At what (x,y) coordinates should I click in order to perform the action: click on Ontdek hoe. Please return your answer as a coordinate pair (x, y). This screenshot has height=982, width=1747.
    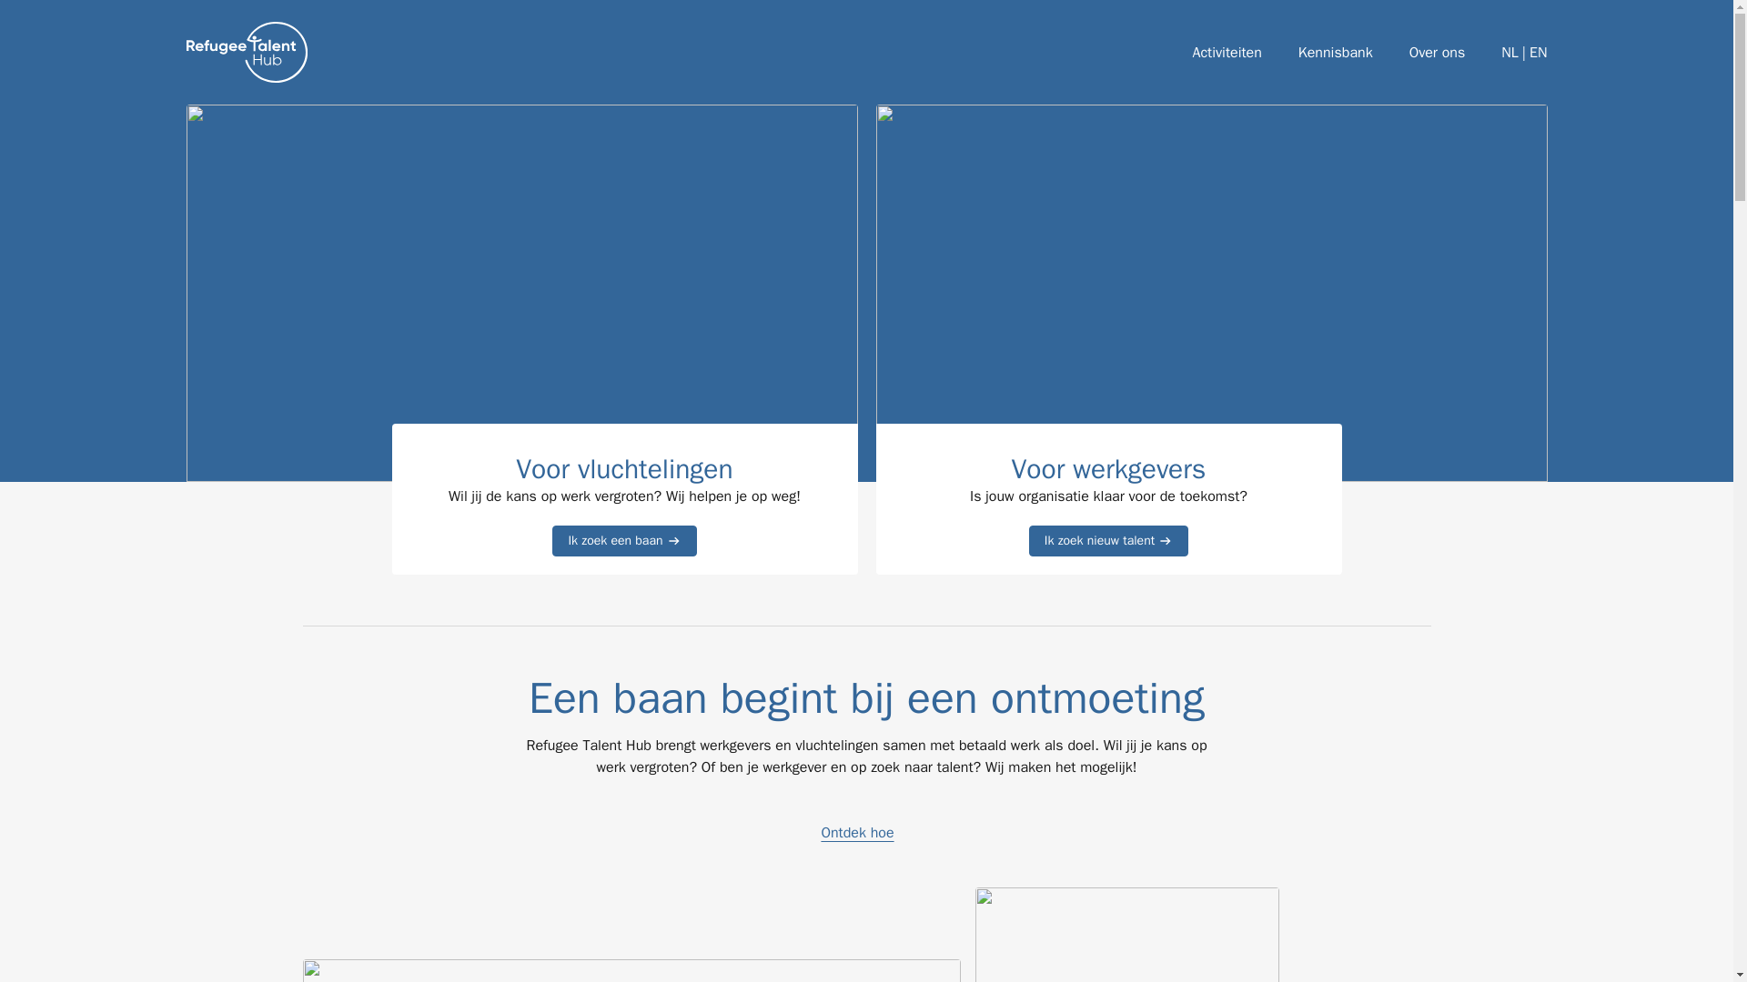
    Looking at the image, I should click on (866, 832).